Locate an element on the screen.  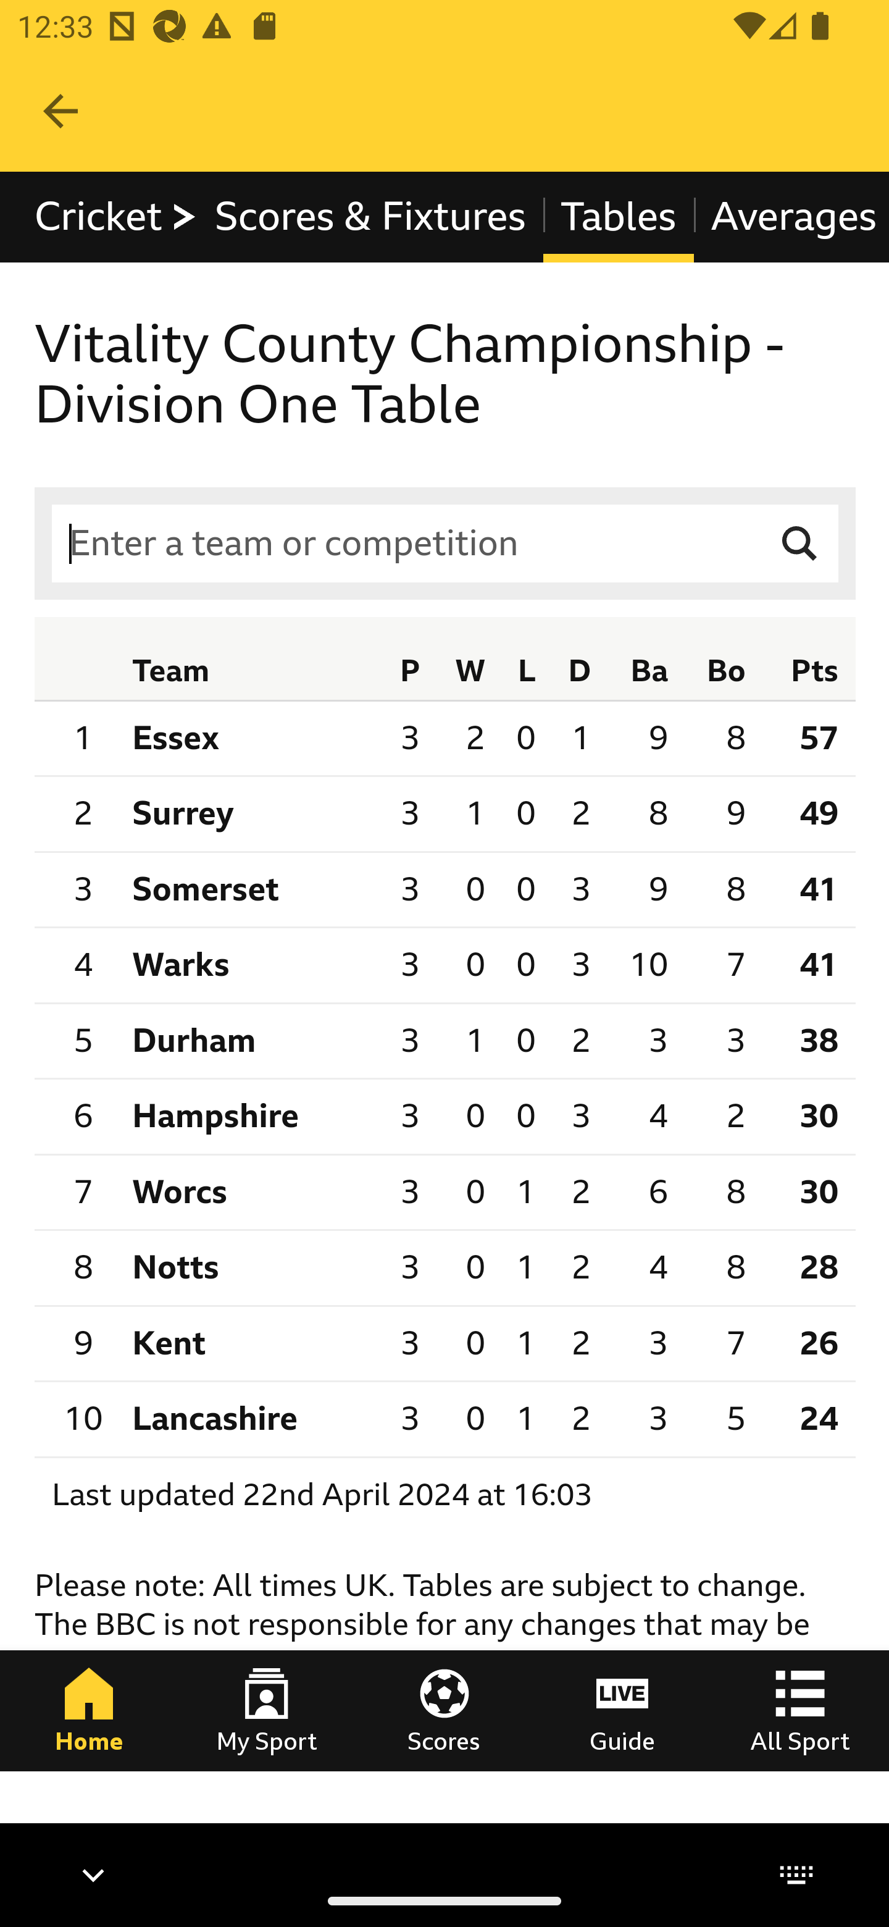
Lancashire is located at coordinates (250, 1418).